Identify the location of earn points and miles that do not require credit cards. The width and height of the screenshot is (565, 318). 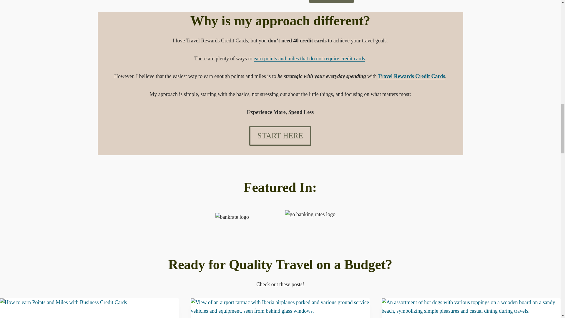
(309, 59).